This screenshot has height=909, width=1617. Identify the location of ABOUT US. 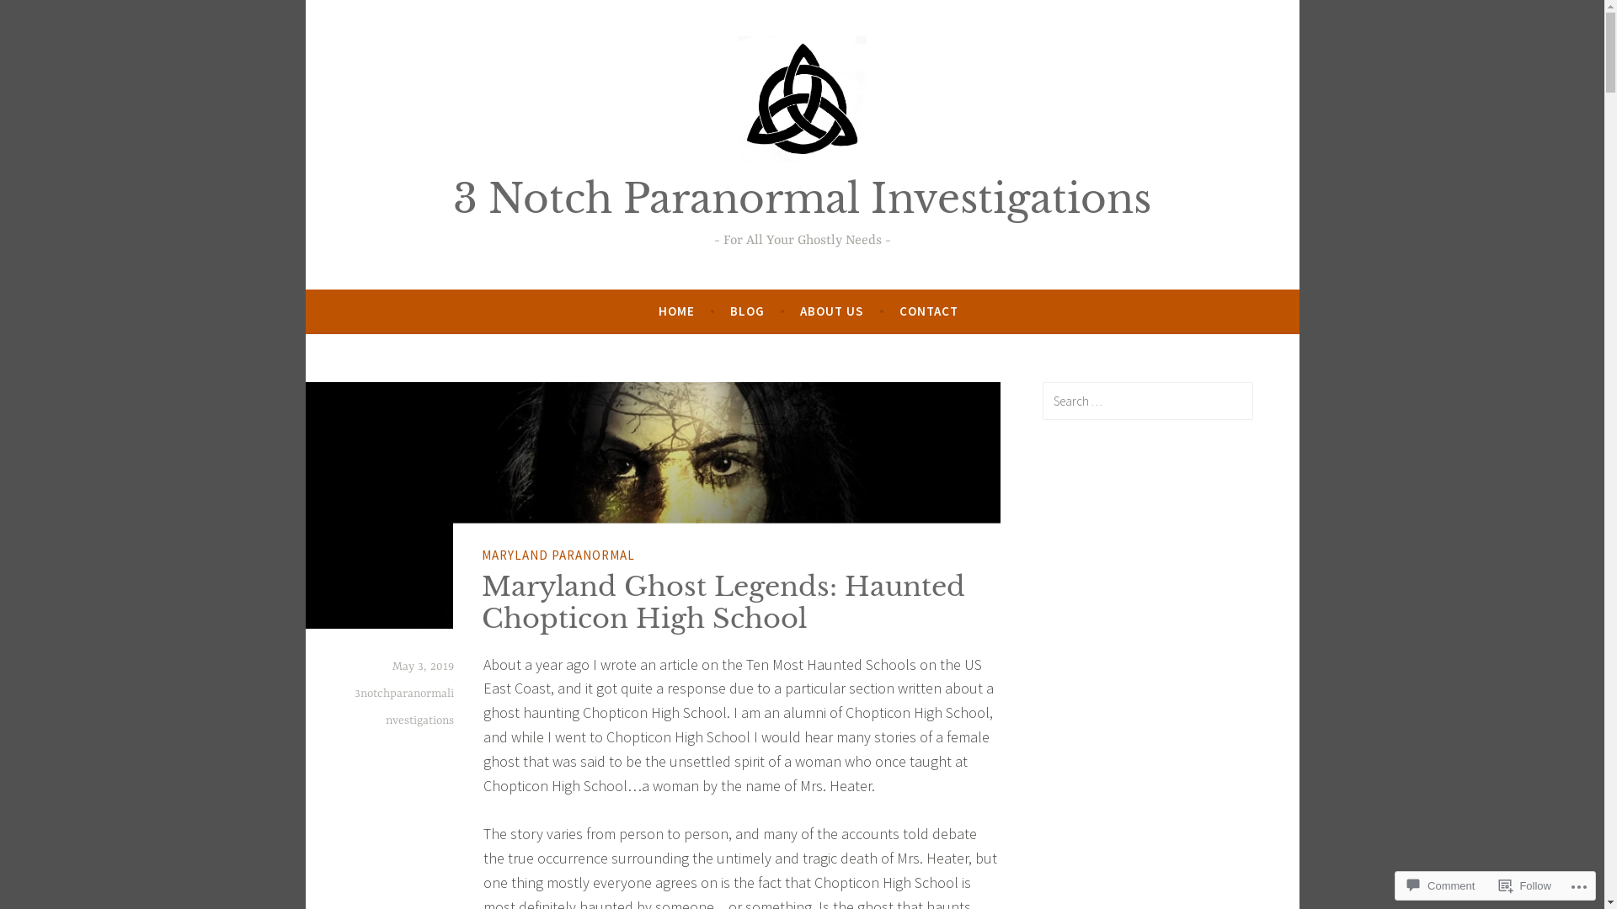
(832, 311).